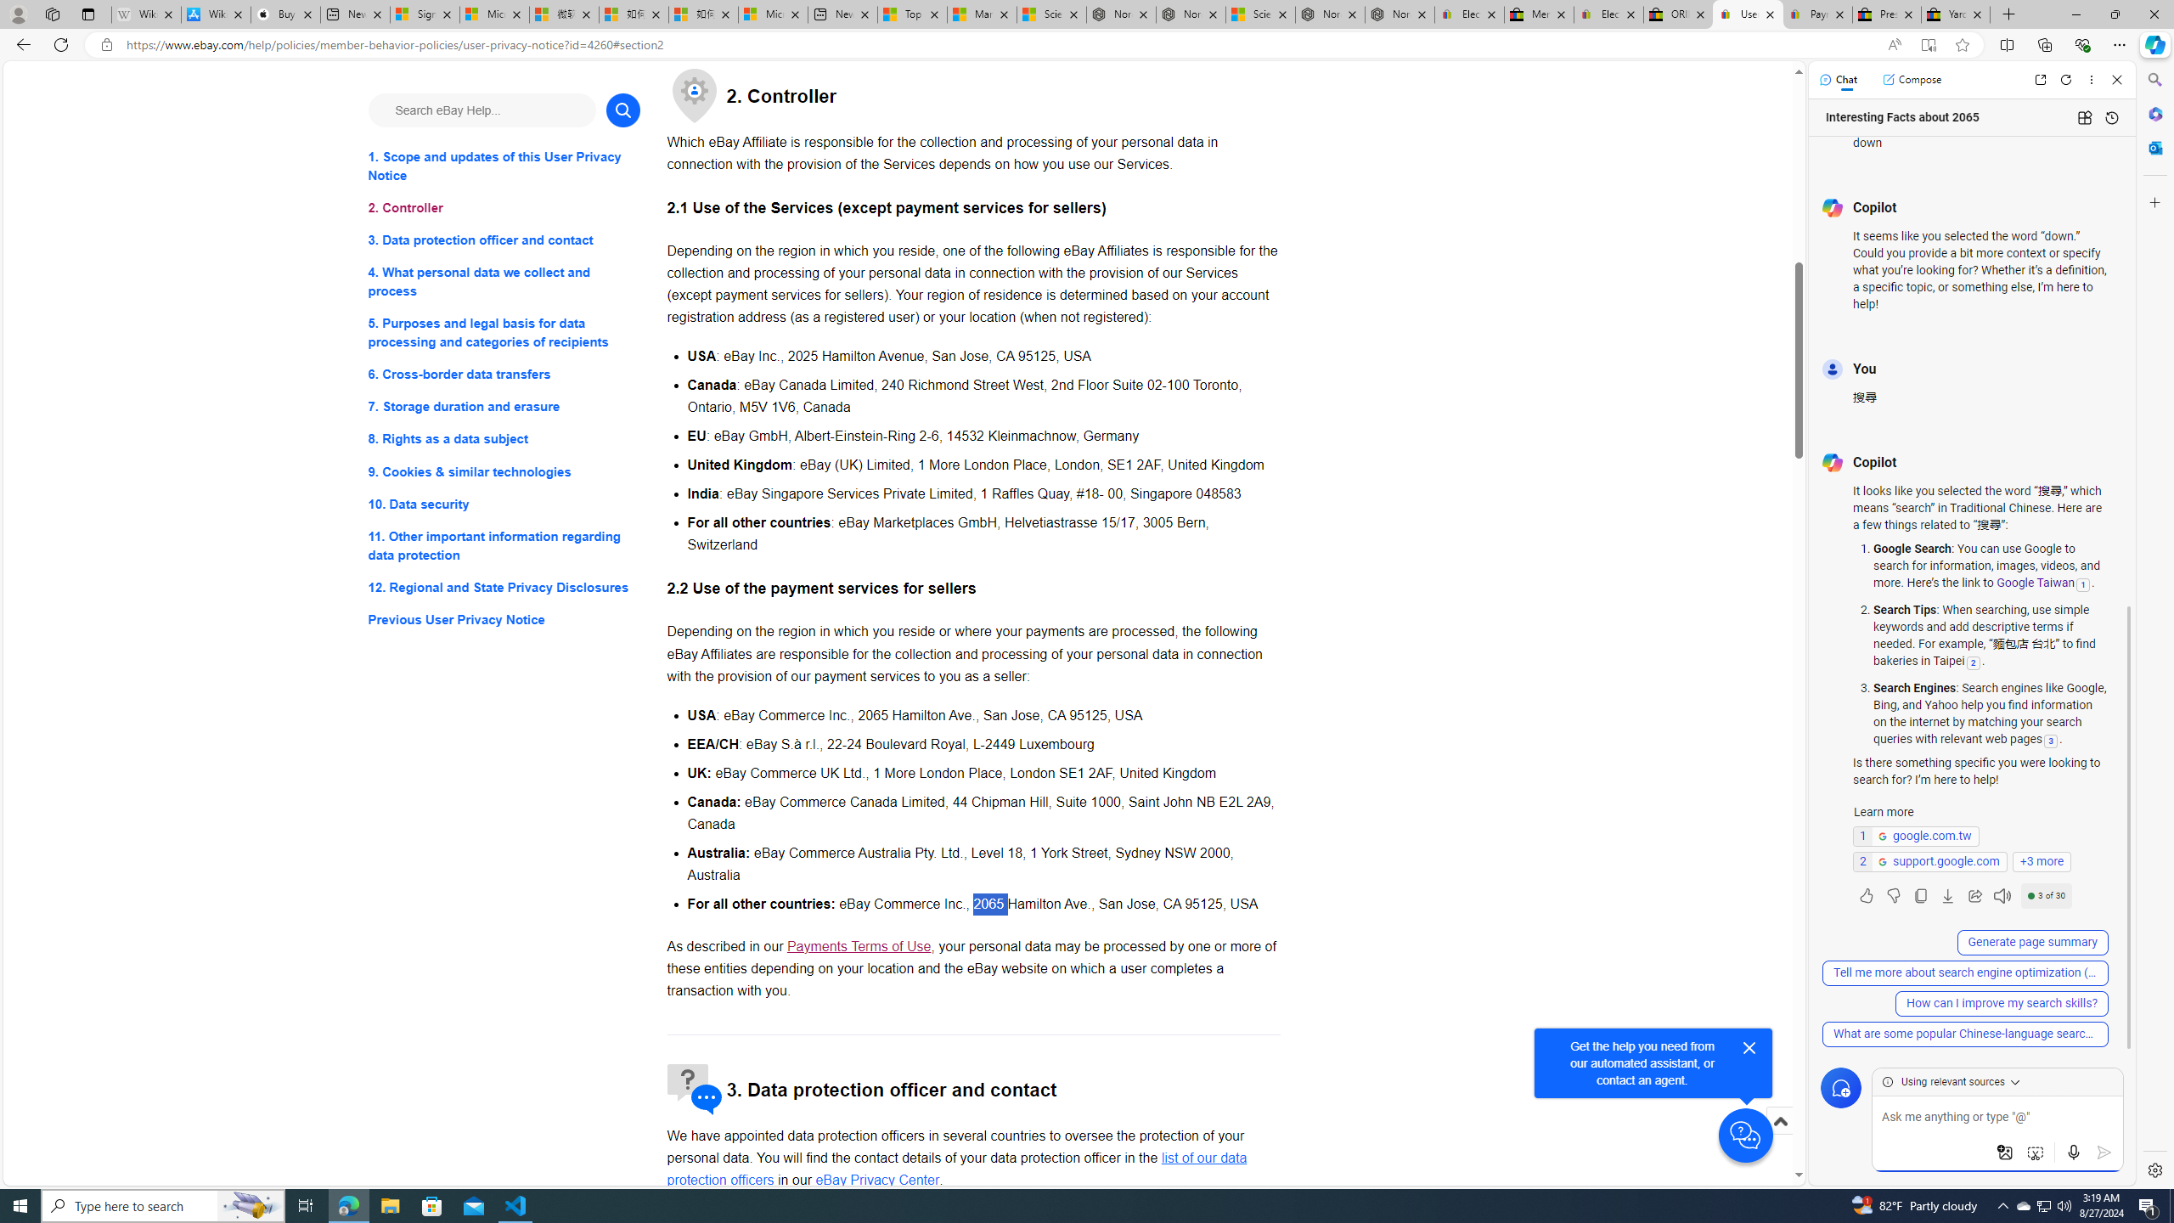  What do you see at coordinates (1963, 45) in the screenshot?
I see `Add this page to favorites (Ctrl+D)` at bounding box center [1963, 45].